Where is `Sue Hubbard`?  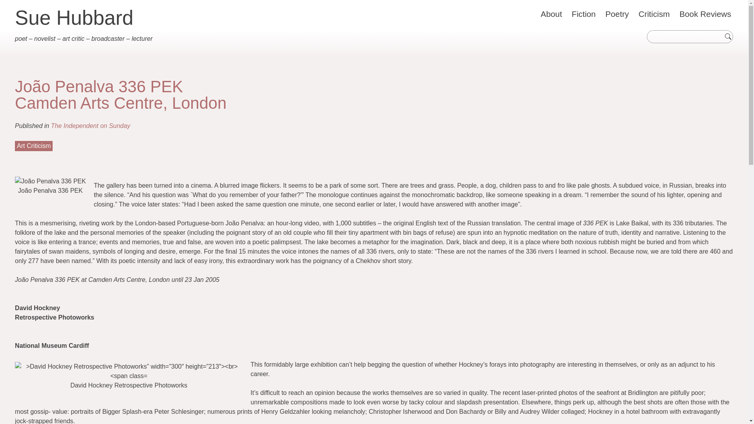
Sue Hubbard is located at coordinates (74, 18).